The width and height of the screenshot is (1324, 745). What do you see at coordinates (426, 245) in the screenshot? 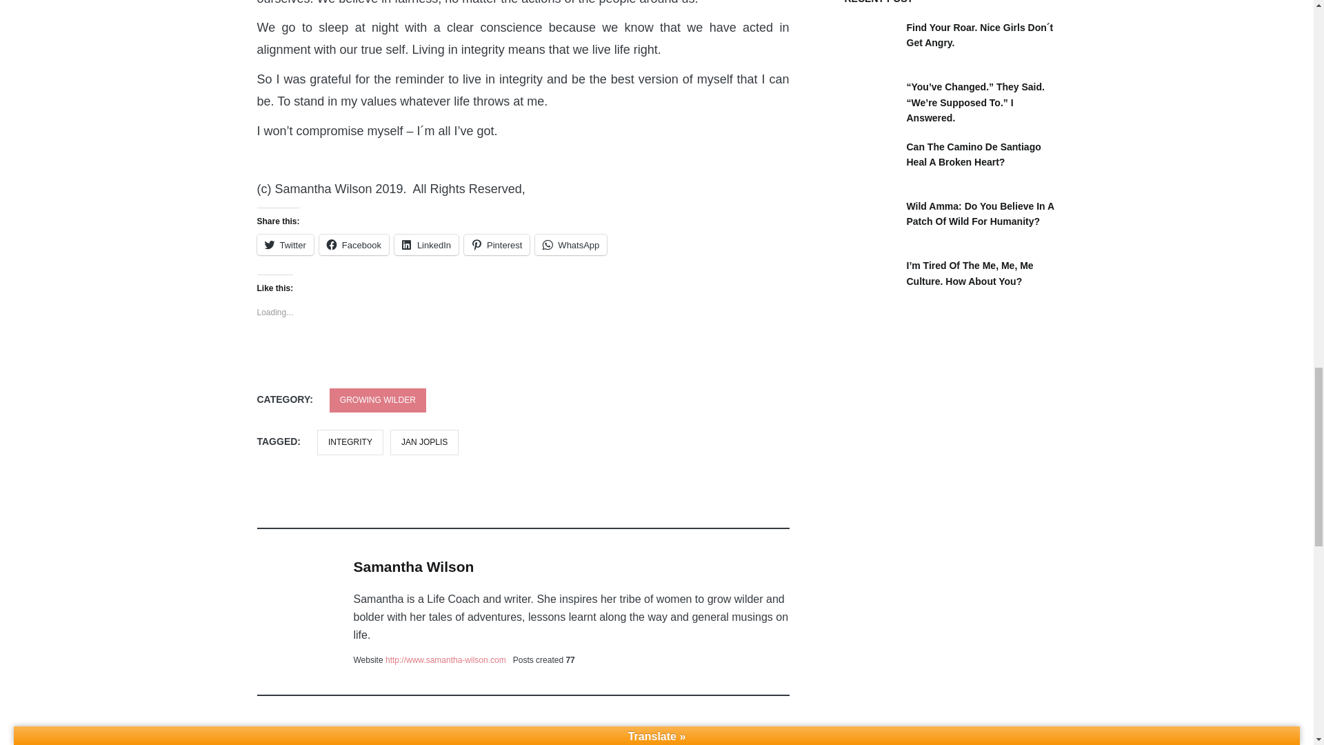
I see `Click to share on LinkedIn` at bounding box center [426, 245].